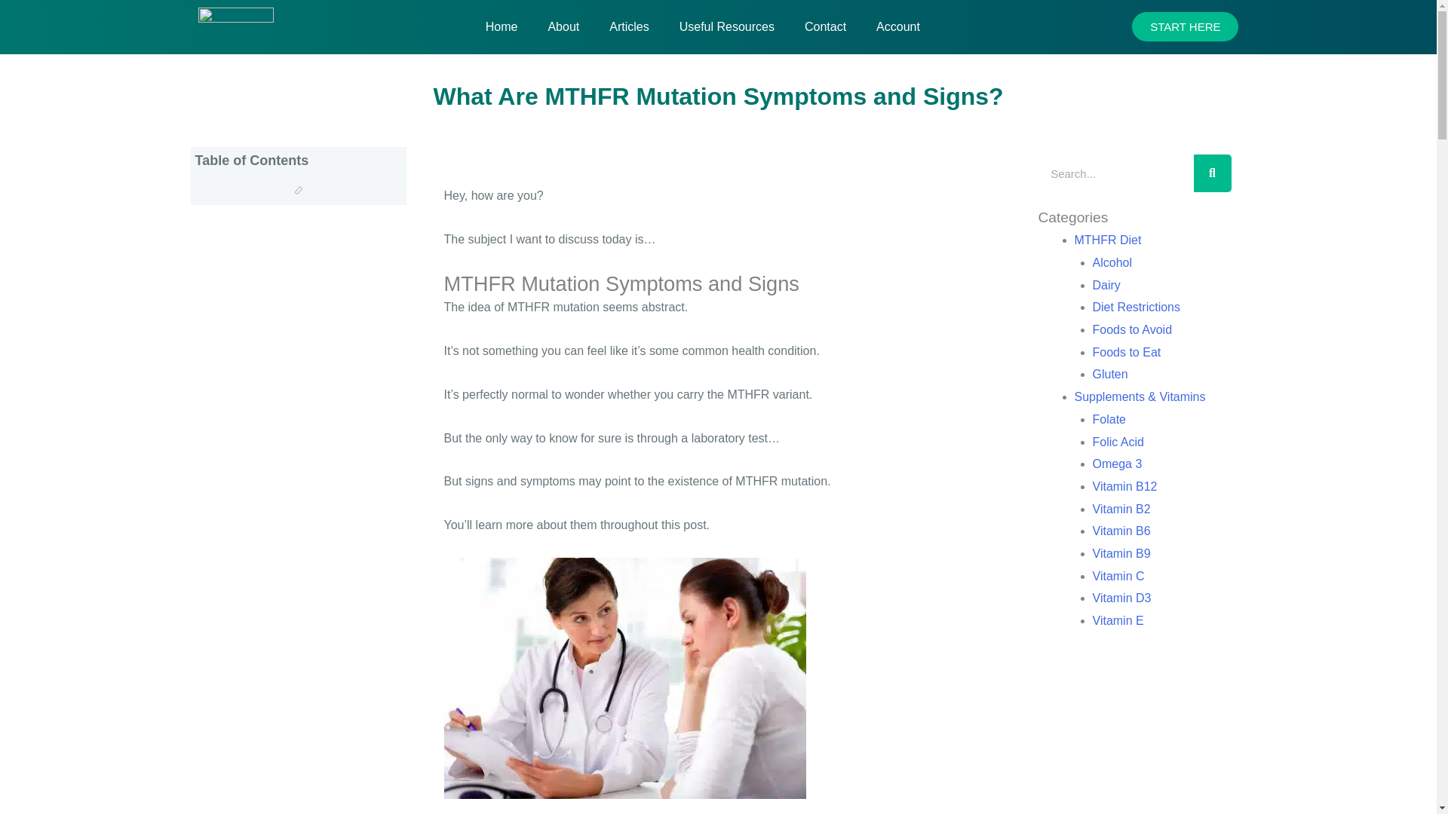  What do you see at coordinates (897, 26) in the screenshot?
I see `Account` at bounding box center [897, 26].